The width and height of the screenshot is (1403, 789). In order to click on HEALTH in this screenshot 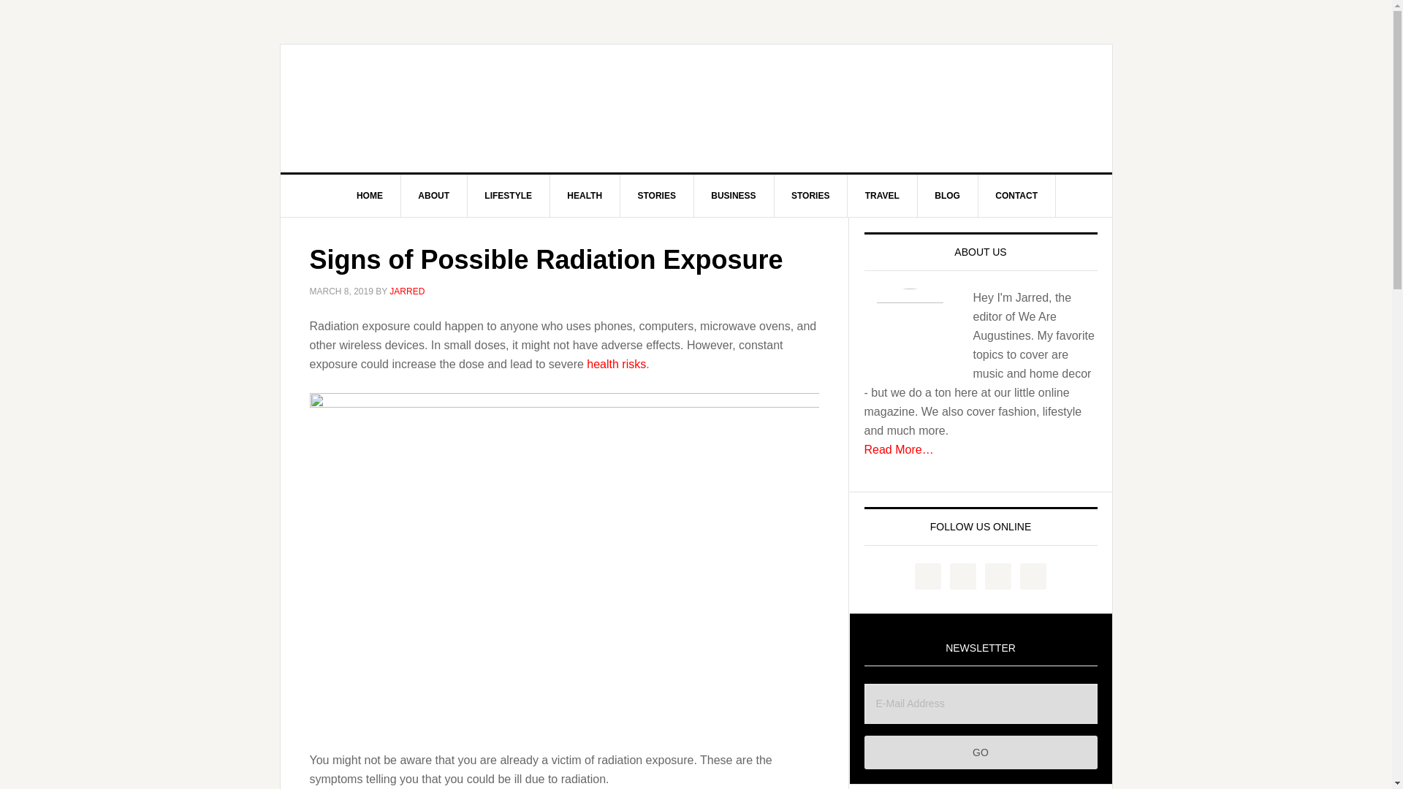, I will do `click(585, 196)`.